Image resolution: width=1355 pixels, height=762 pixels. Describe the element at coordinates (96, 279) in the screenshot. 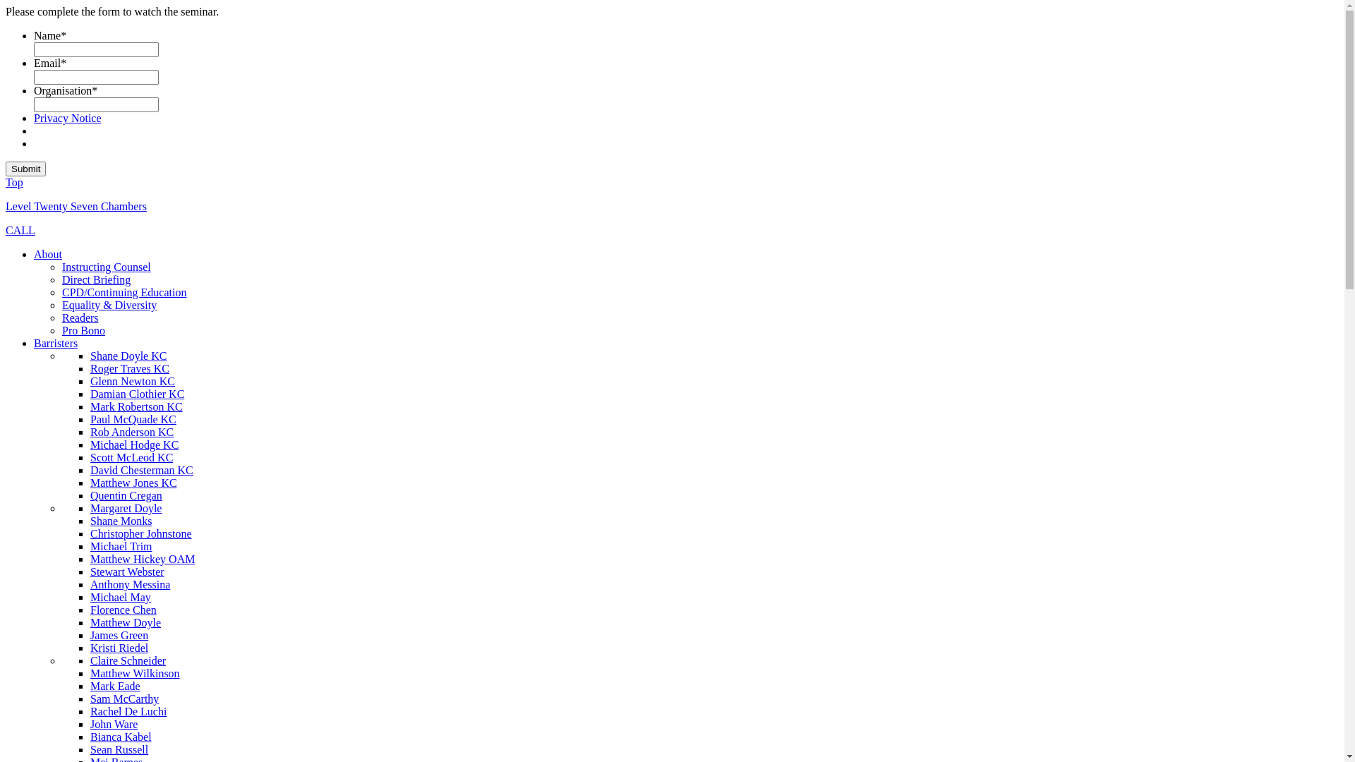

I see `Direct Briefing` at that location.